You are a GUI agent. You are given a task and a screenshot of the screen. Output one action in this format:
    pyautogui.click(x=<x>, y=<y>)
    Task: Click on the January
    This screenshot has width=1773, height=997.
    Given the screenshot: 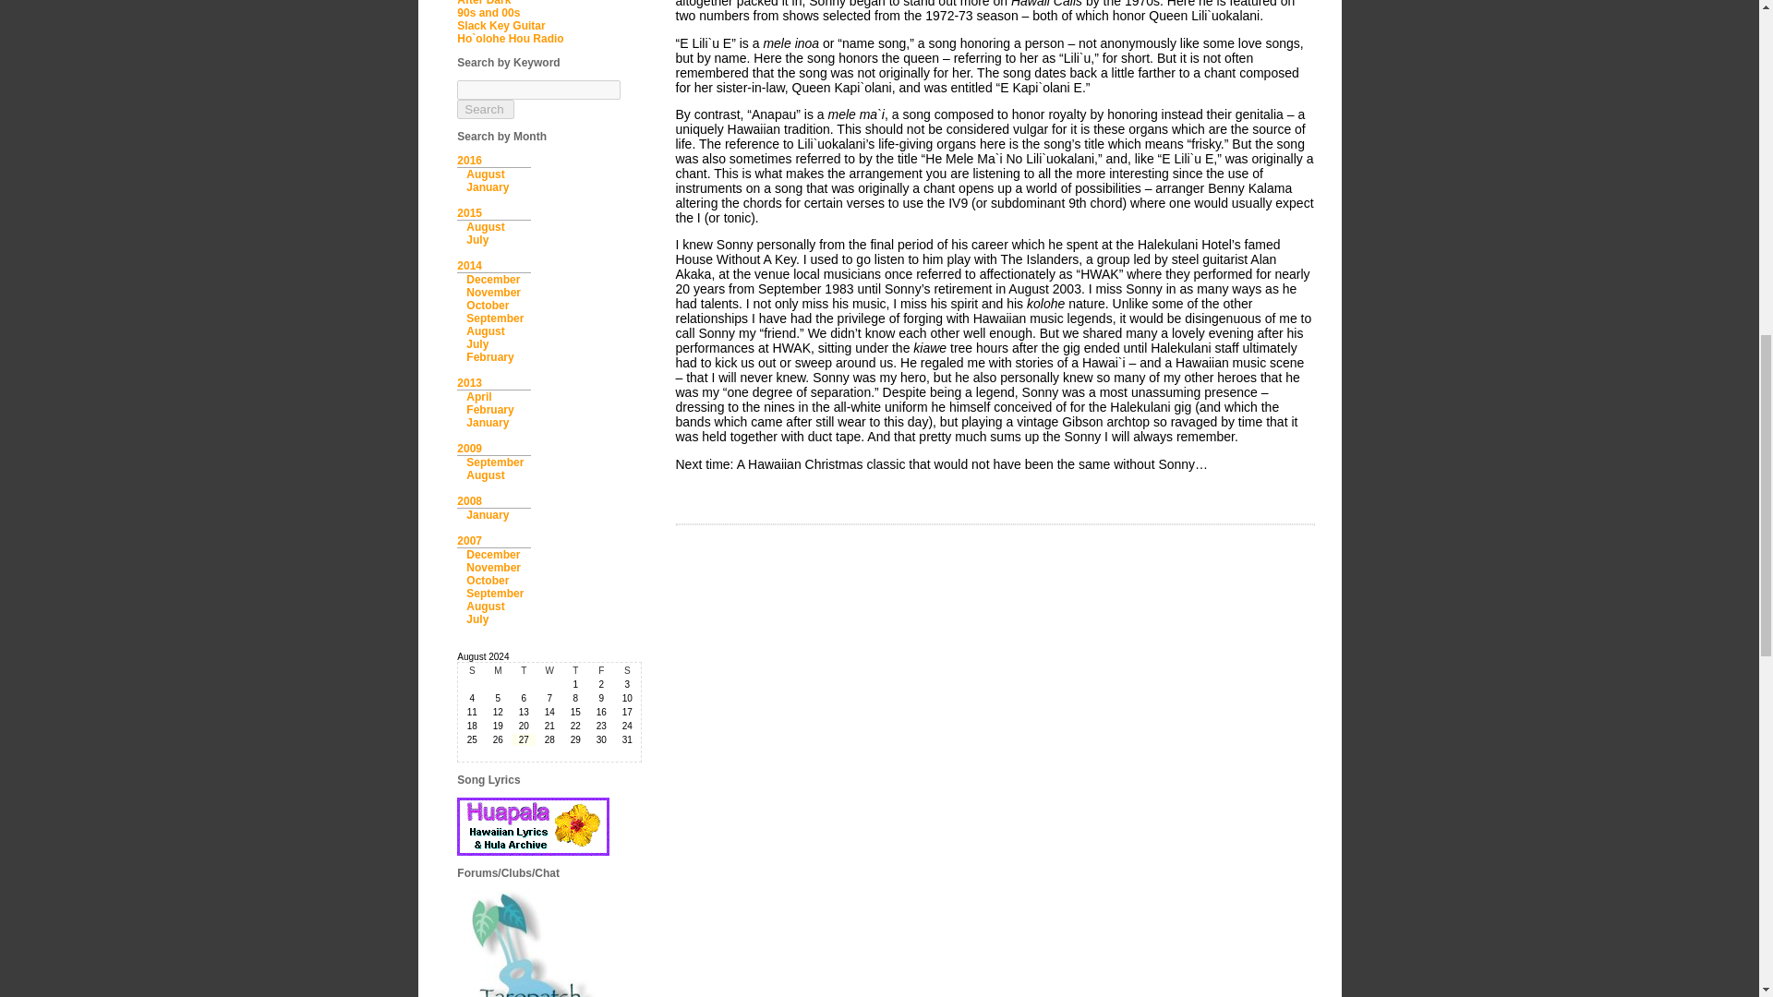 What is the action you would take?
    pyautogui.click(x=488, y=186)
    